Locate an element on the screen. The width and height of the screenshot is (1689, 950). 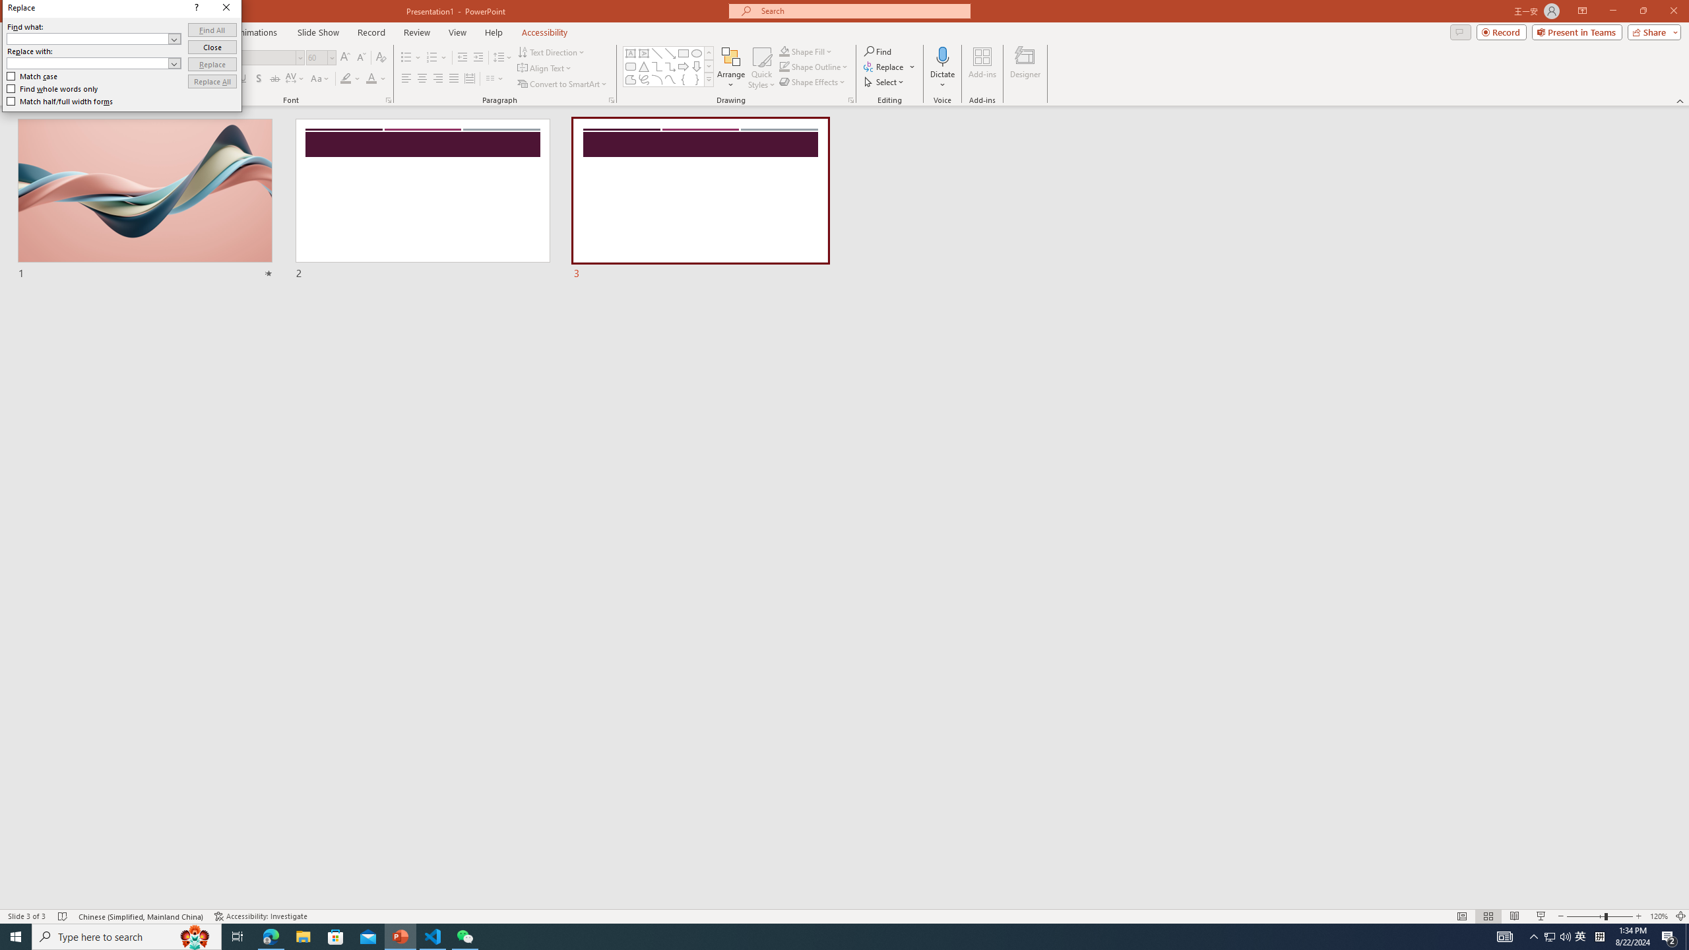
Right Brace is located at coordinates (697, 79).